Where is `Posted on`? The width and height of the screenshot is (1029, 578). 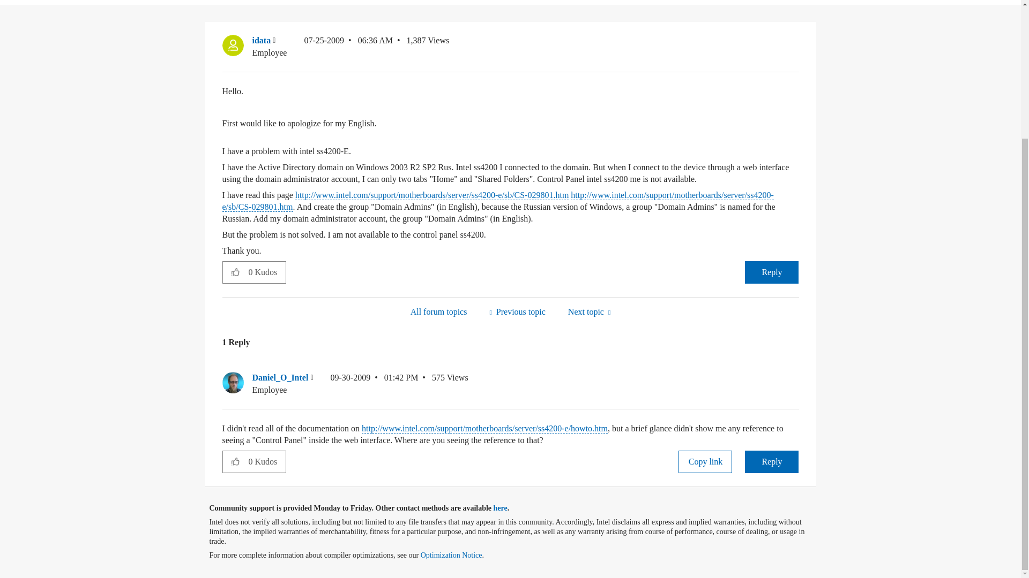
Posted on is located at coordinates (374, 384).